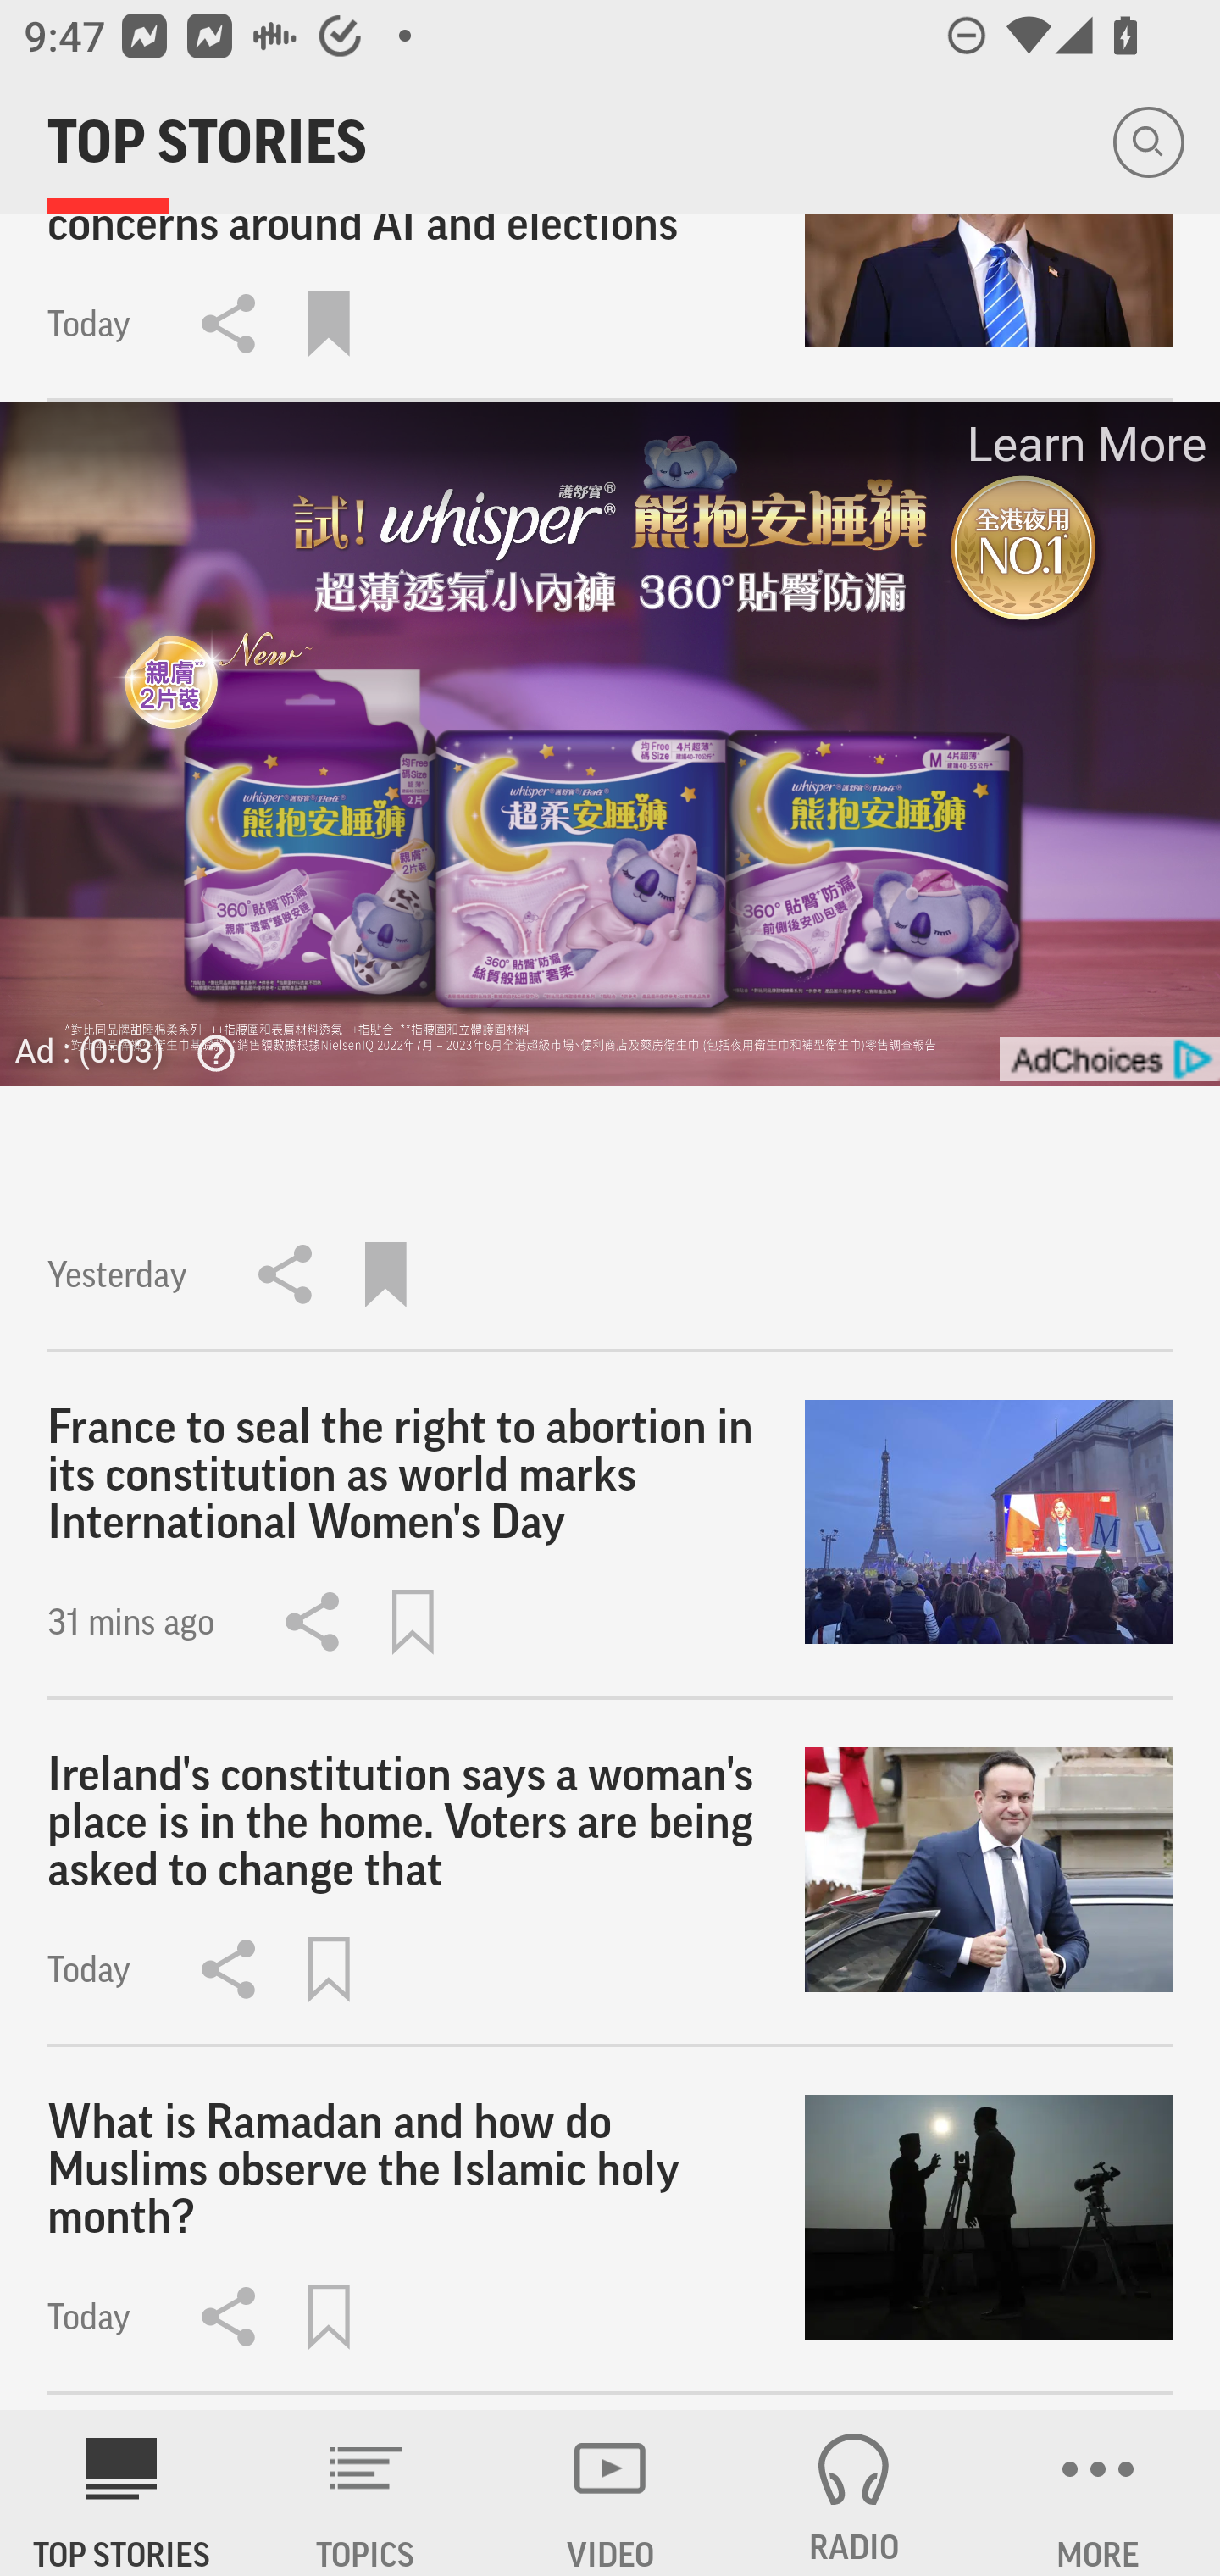  Describe the element at coordinates (122, 2493) in the screenshot. I see `AP News TOP STORIES` at that location.